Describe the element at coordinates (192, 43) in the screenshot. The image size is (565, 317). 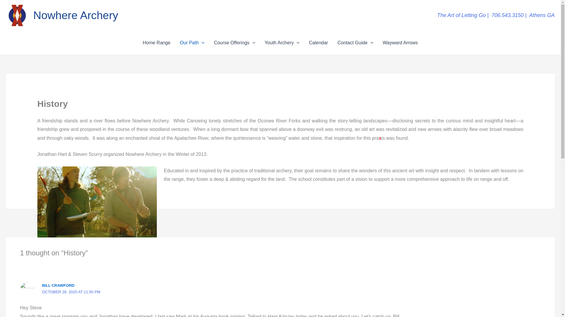
I see `Our Path` at that location.